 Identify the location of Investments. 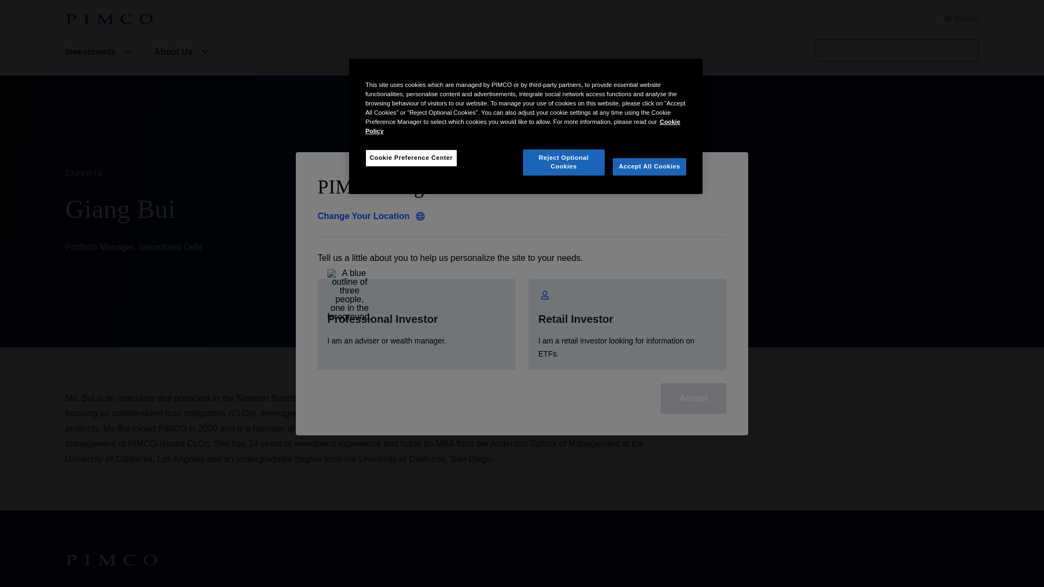
(101, 61).